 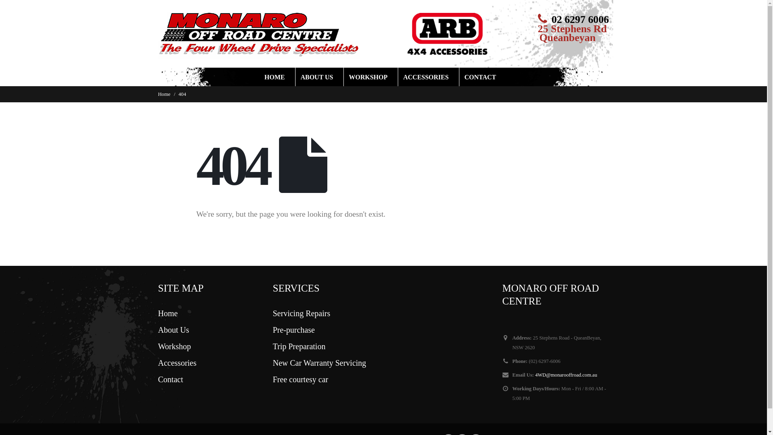 What do you see at coordinates (483, 77) in the screenshot?
I see `CONTACT` at bounding box center [483, 77].